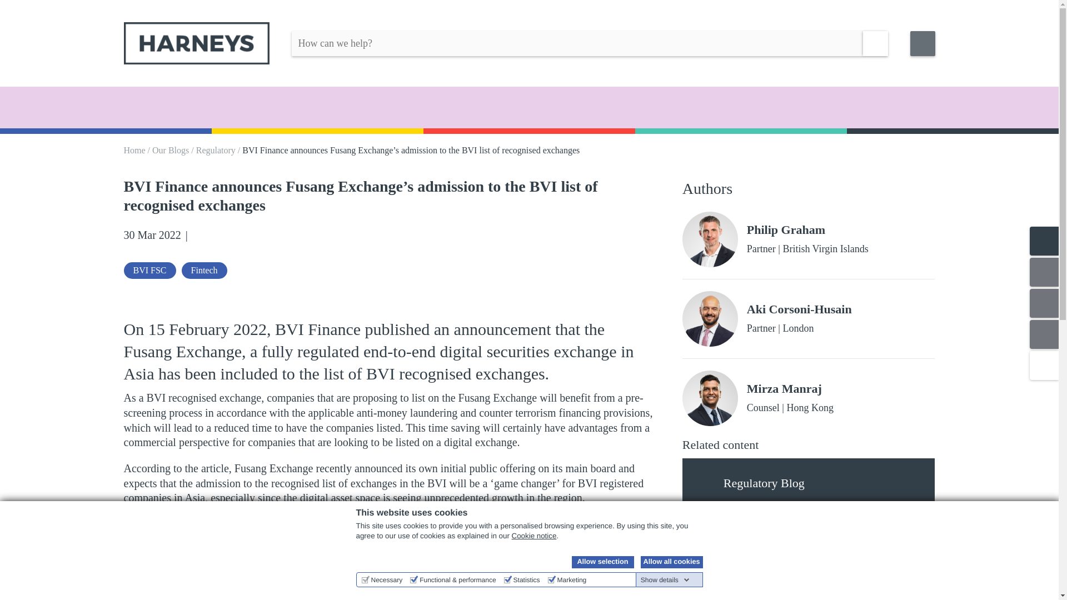  Describe the element at coordinates (235, 236) in the screenshot. I see `Mail` at that location.